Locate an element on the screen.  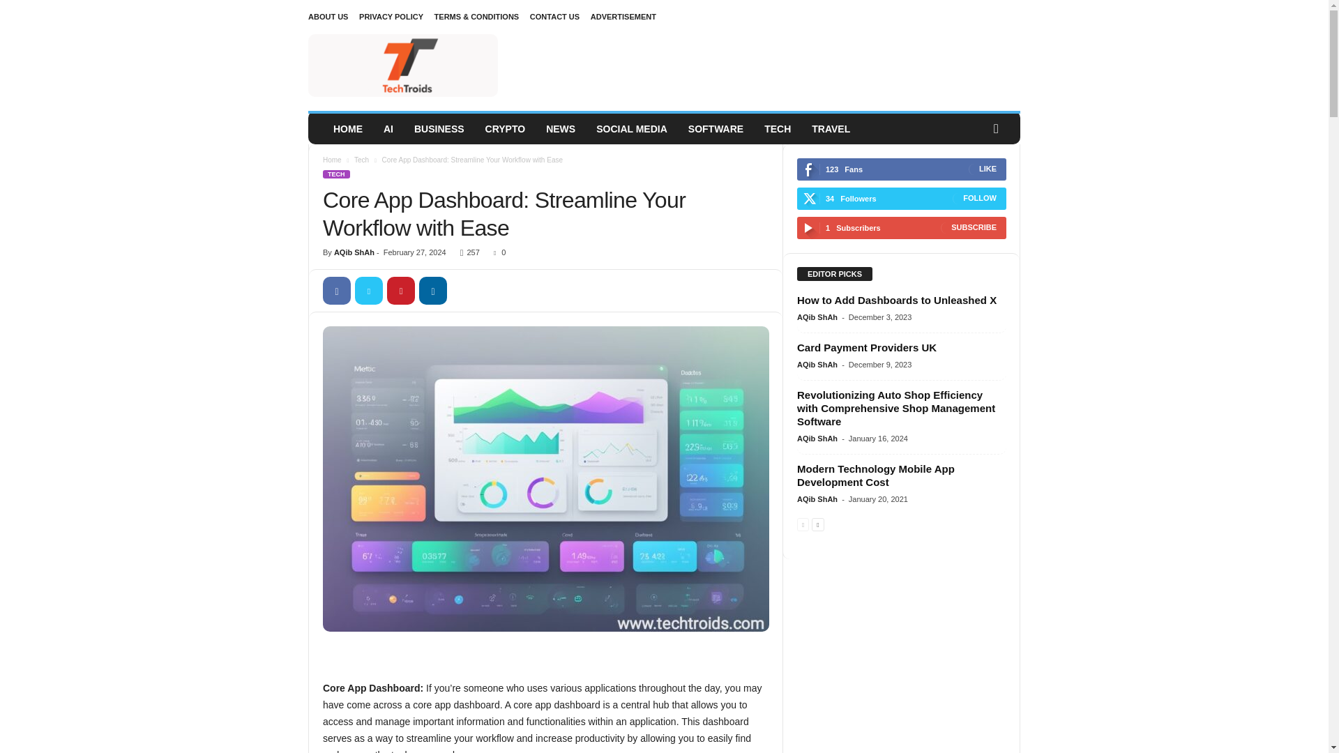
ABOUT US is located at coordinates (328, 17).